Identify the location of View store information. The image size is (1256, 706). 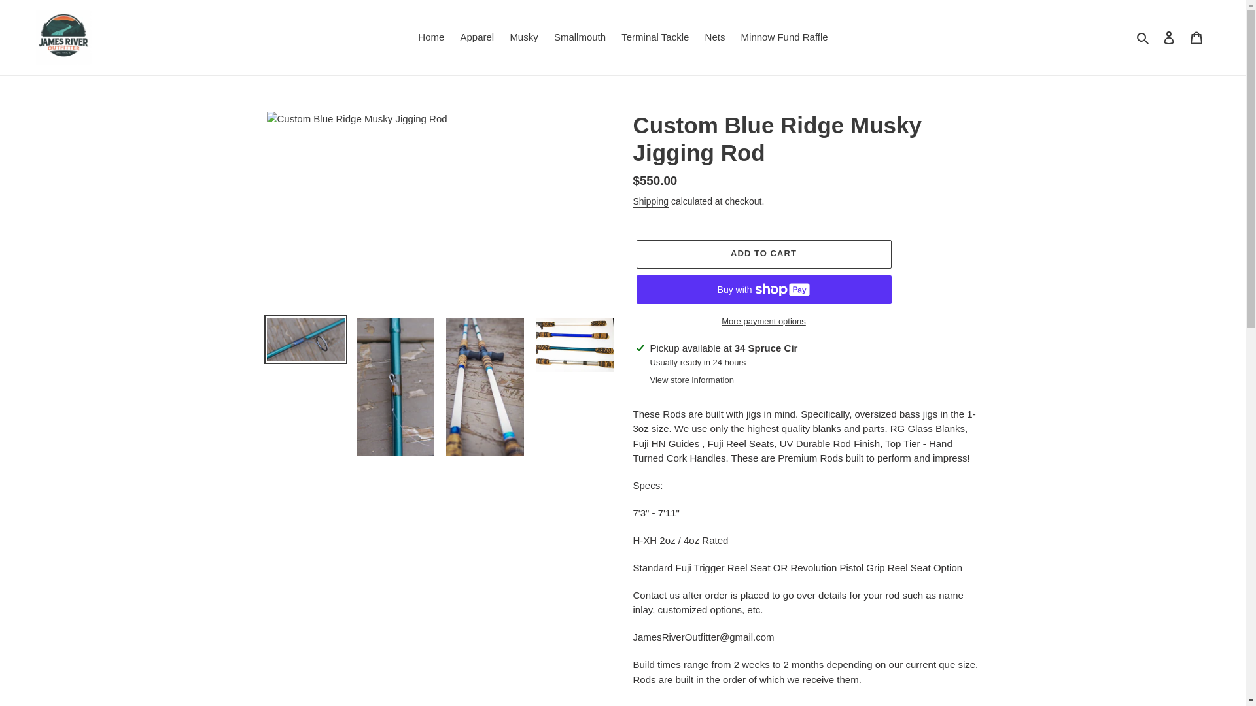
(692, 380).